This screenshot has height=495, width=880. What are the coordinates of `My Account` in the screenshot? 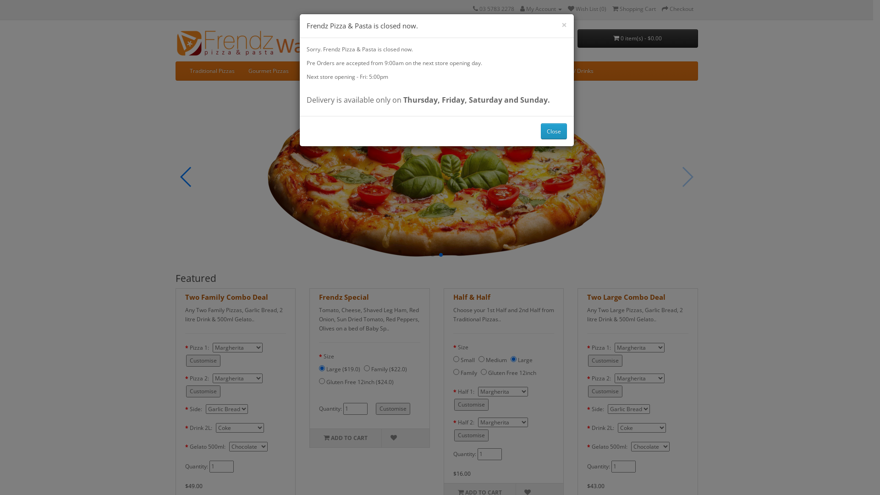 It's located at (541, 9).